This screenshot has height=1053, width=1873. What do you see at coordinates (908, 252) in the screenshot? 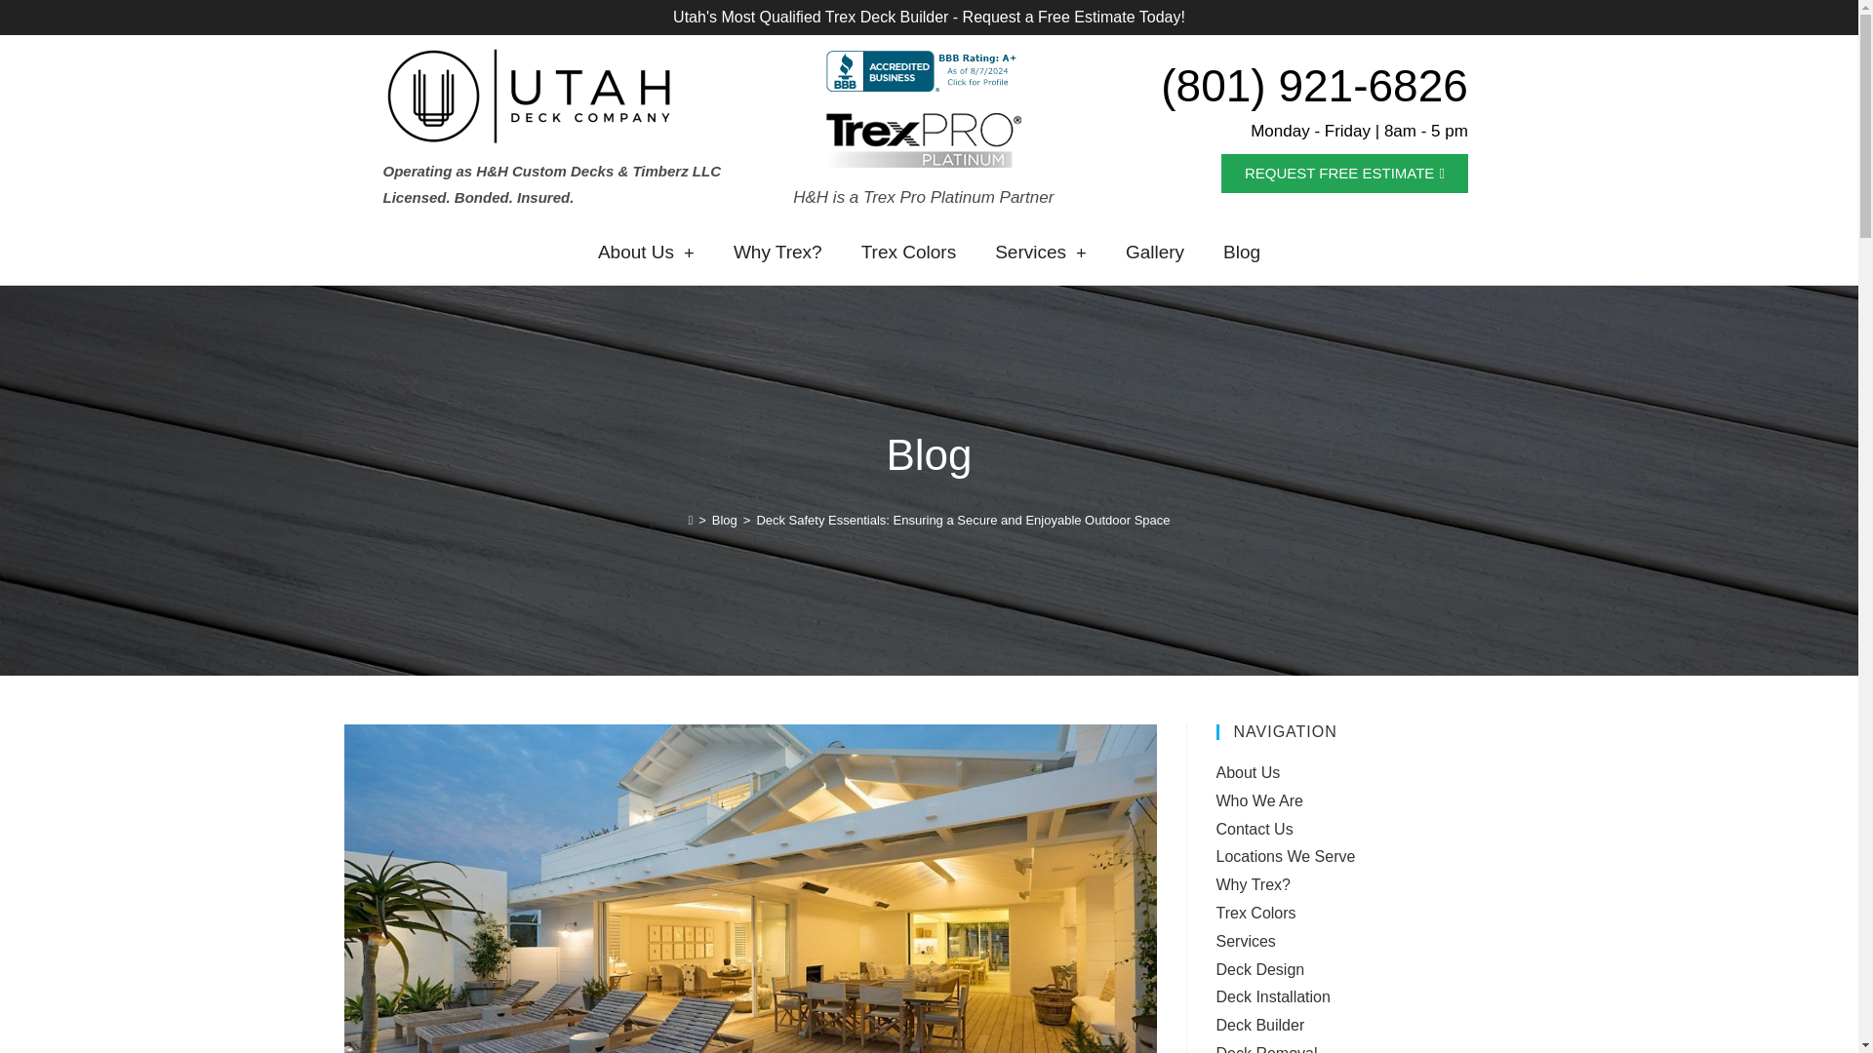
I see `Trex Colors` at bounding box center [908, 252].